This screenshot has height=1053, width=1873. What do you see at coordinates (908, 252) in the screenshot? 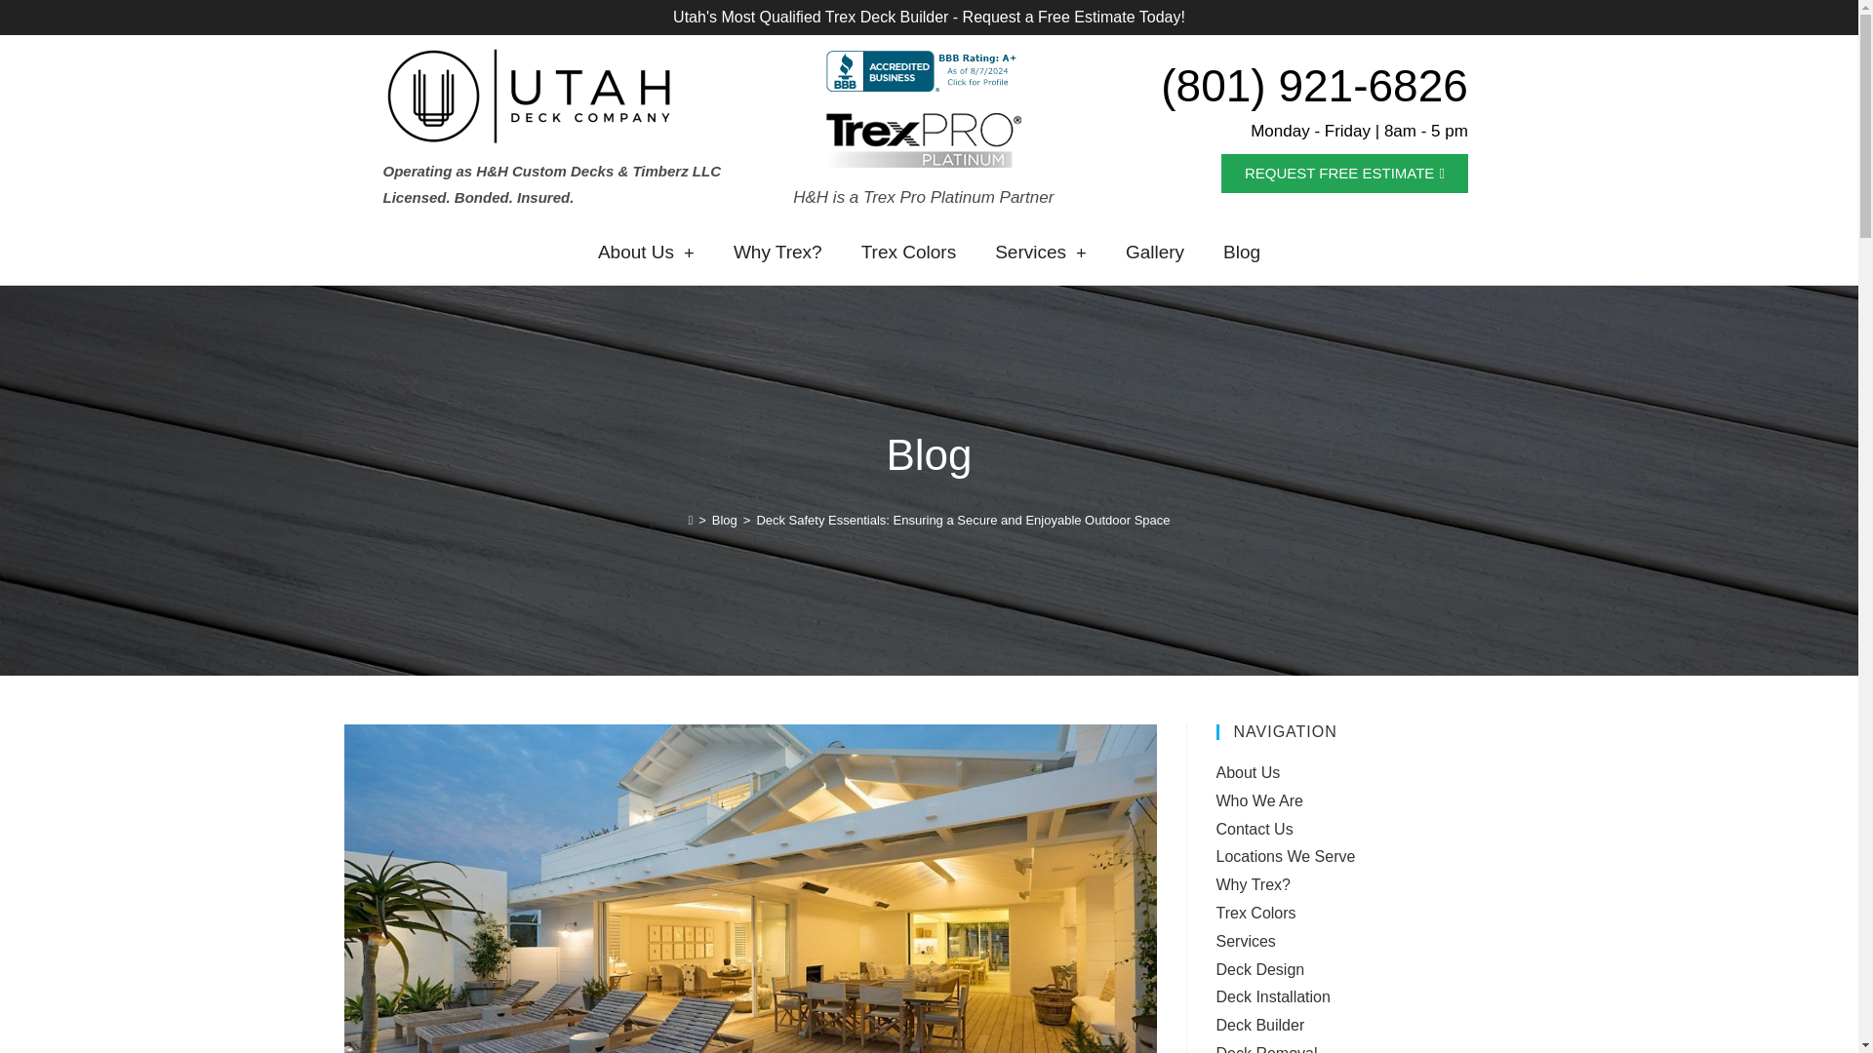
I see `Trex Colors` at bounding box center [908, 252].